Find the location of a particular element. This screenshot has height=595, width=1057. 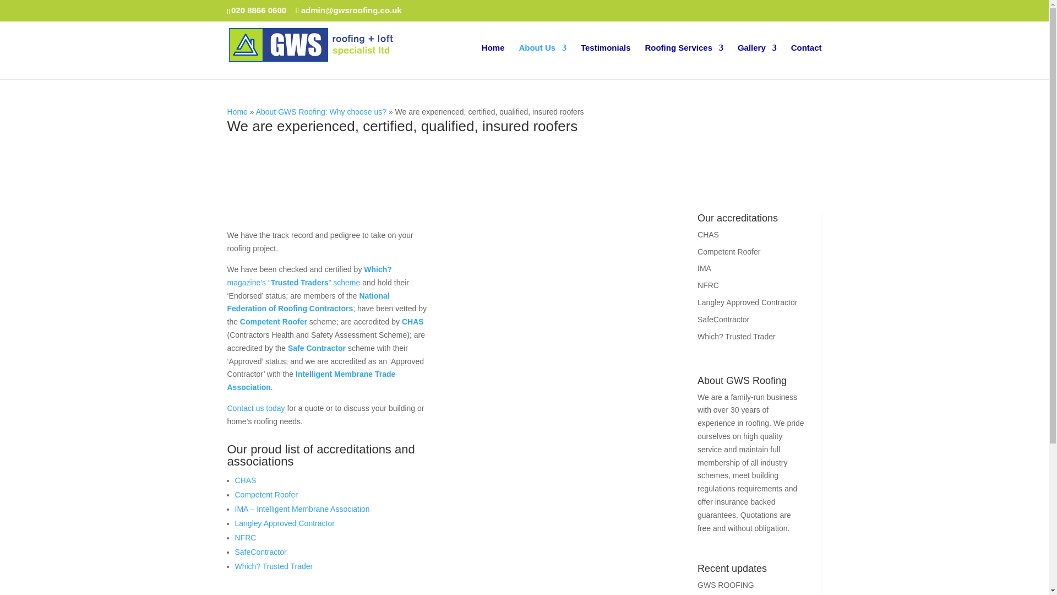

Intelligent Membrane Trade Association is located at coordinates (311, 380).